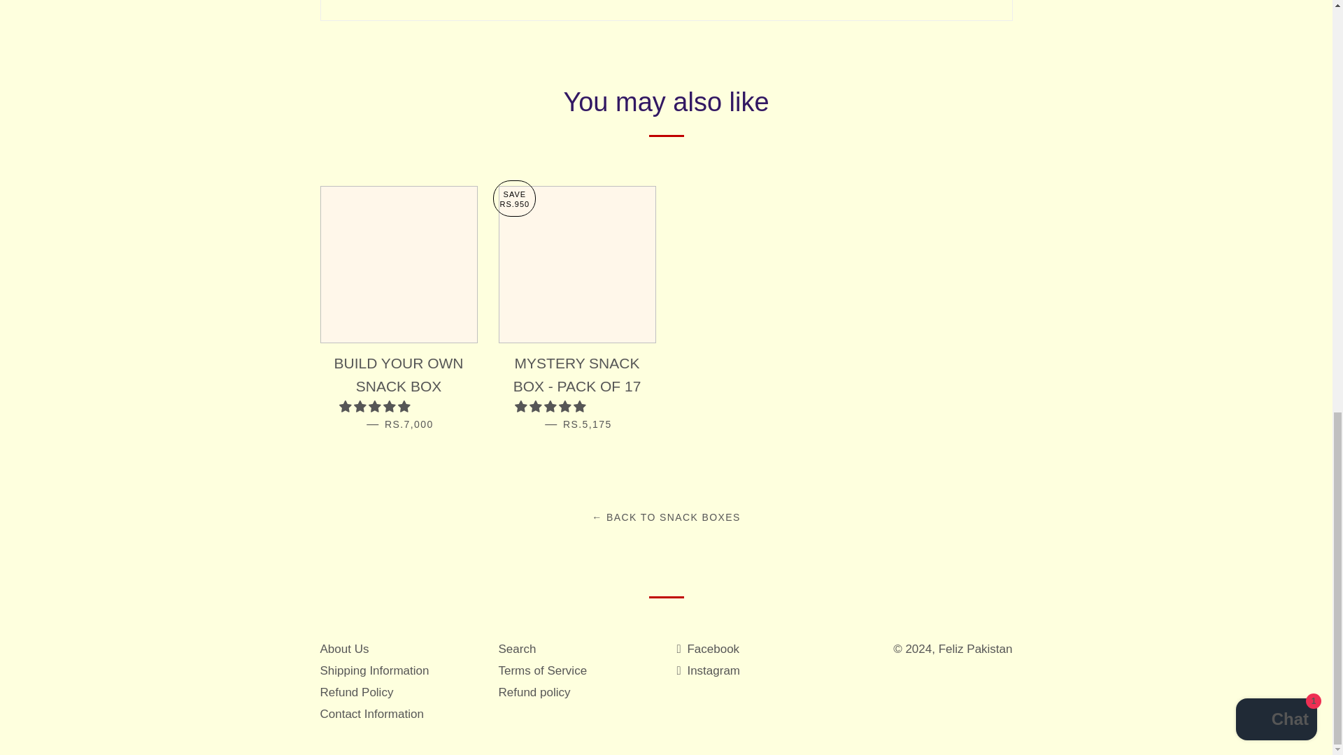  Describe the element at coordinates (708, 649) in the screenshot. I see `Feliz Pakistan on Facebook` at that location.